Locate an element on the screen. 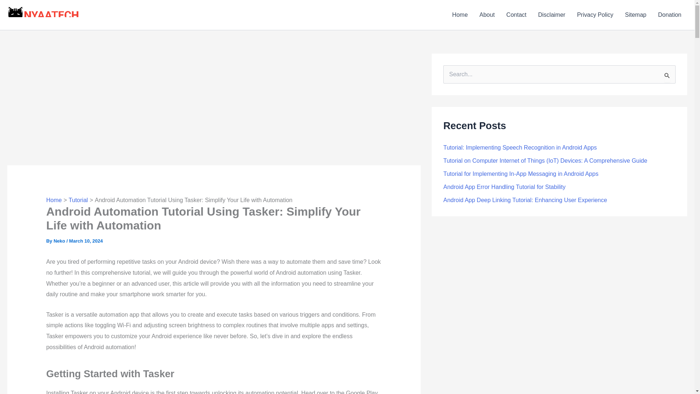 This screenshot has height=394, width=700. Tutorial is located at coordinates (78, 200).